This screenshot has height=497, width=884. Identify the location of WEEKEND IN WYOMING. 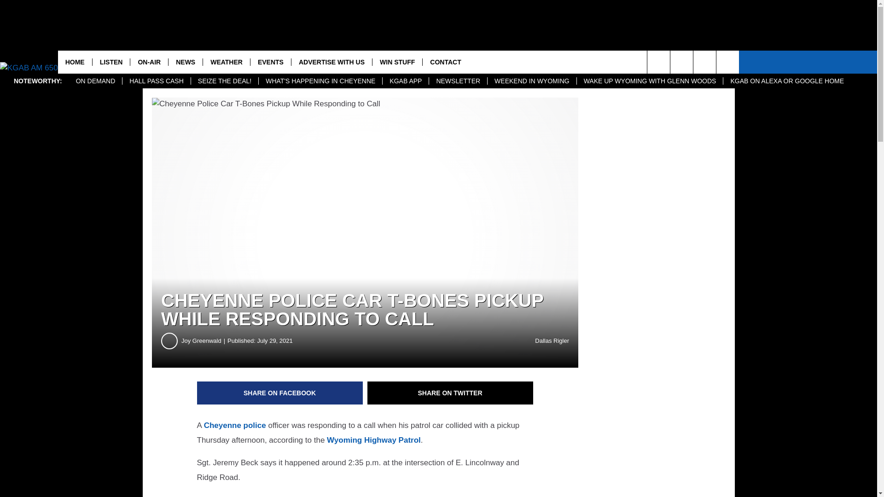
(531, 81).